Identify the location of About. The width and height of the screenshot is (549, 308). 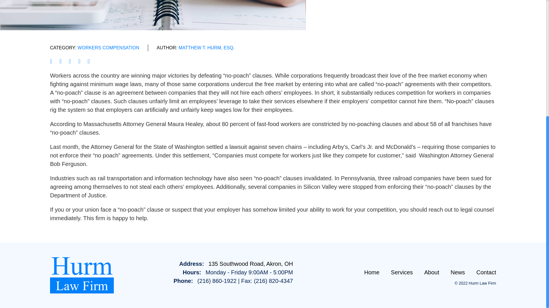
(432, 272).